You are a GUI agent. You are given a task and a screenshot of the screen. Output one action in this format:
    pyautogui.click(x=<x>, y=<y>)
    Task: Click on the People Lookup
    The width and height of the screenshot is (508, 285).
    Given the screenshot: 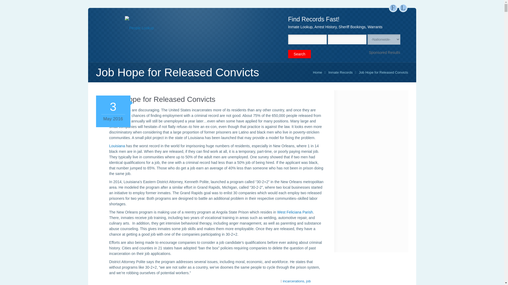 What is the action you would take?
    pyautogui.click(x=139, y=28)
    